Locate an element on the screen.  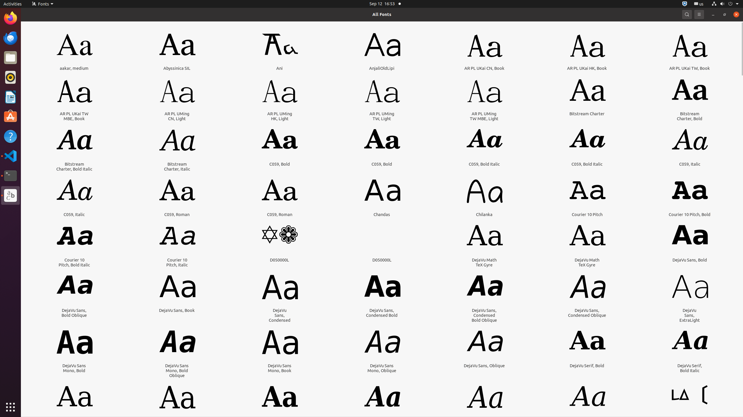
DejaVu Sans, Condensed Oblique is located at coordinates (587, 313).